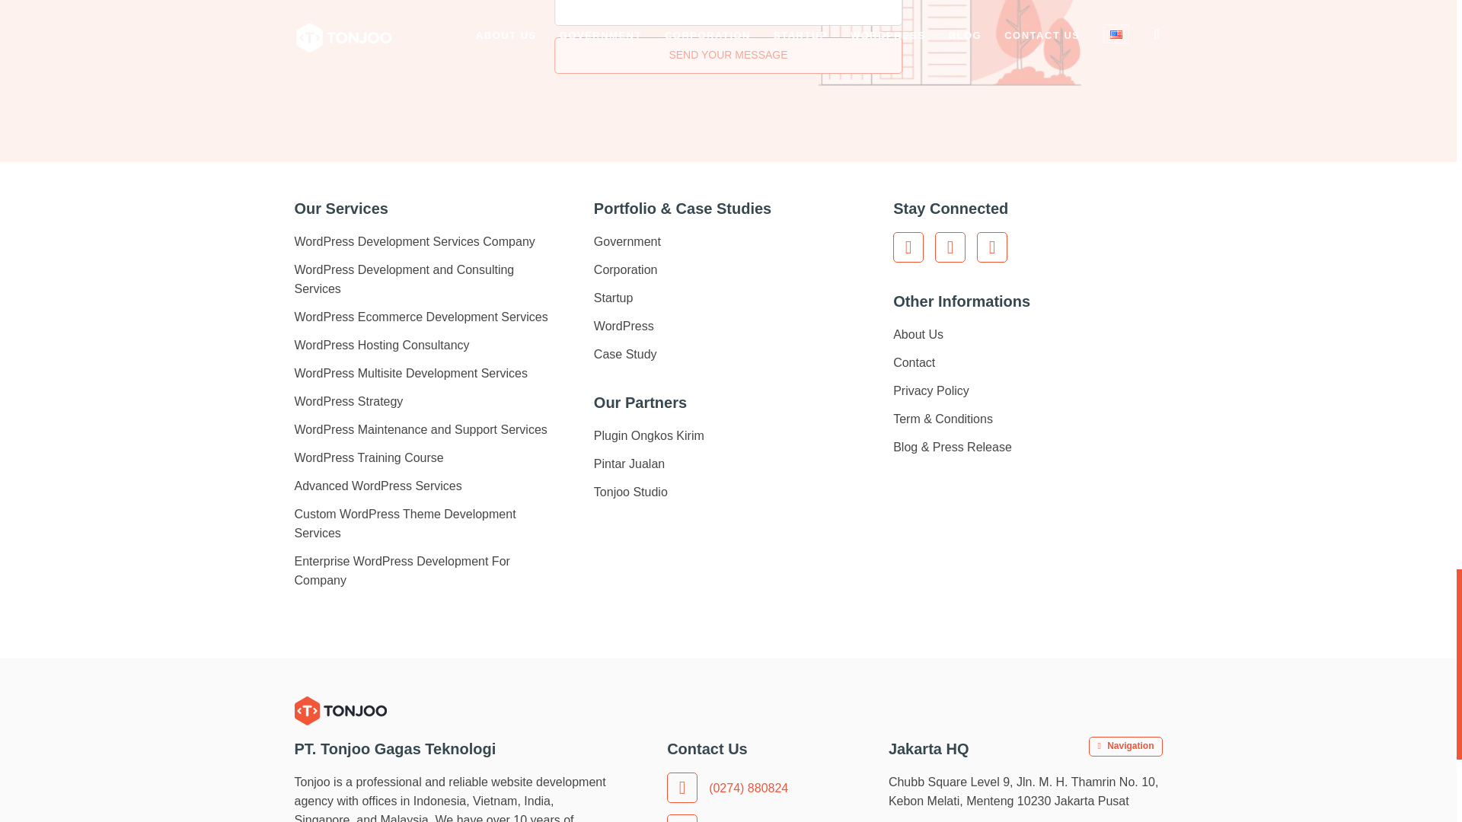  I want to click on WordPress Multisite Development Services, so click(410, 373).